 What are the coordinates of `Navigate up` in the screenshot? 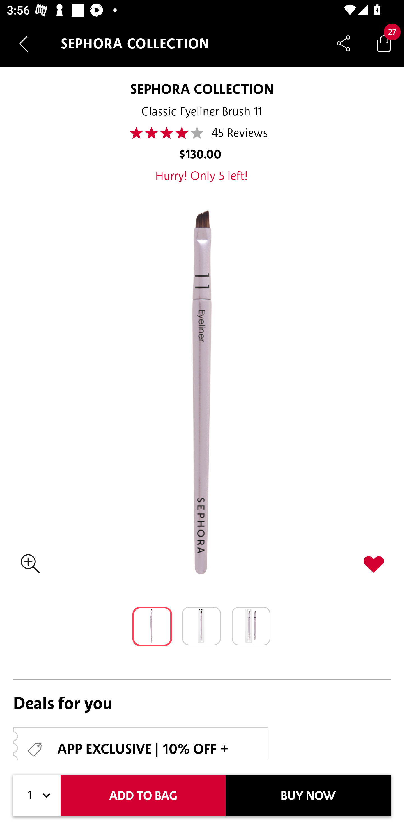 It's located at (24, 44).